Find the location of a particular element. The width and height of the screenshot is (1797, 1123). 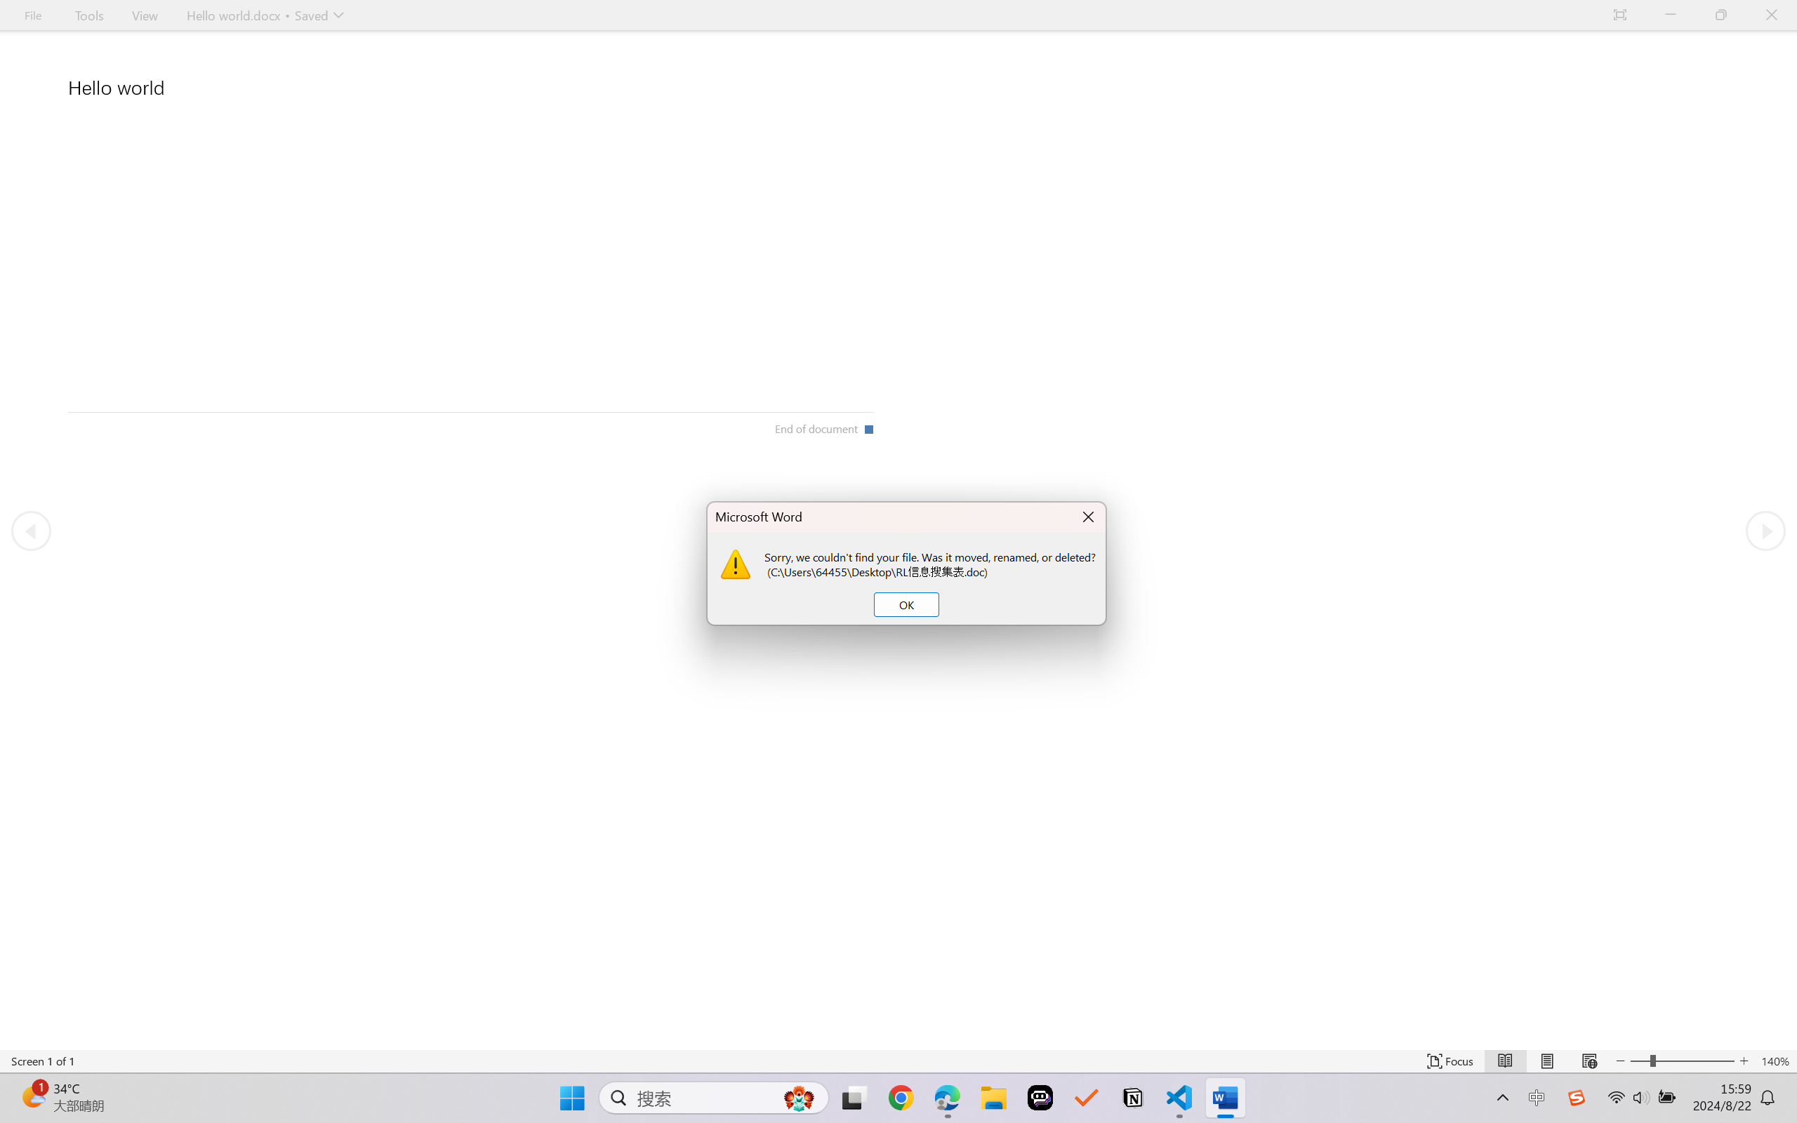

Restore Down is located at coordinates (1721, 15).